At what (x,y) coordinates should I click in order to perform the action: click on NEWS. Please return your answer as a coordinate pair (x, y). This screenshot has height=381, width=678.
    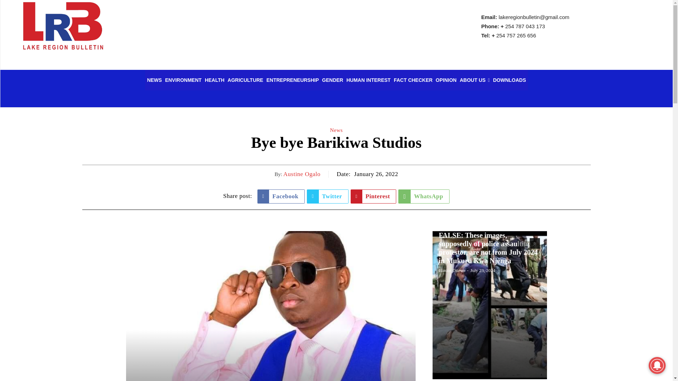
    Looking at the image, I should click on (154, 80).